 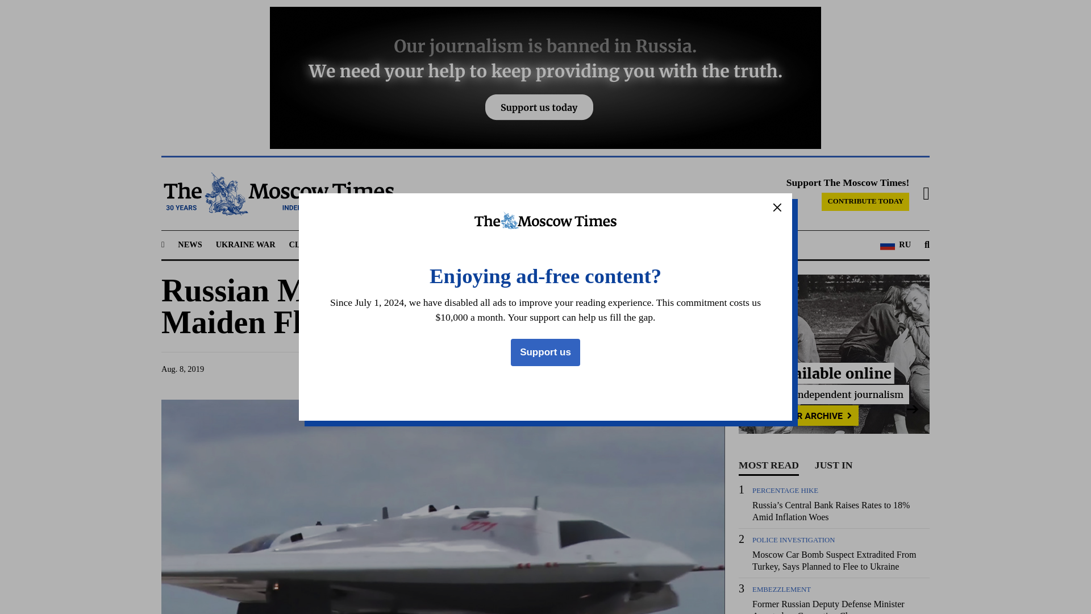 I want to click on RU, so click(x=896, y=244).